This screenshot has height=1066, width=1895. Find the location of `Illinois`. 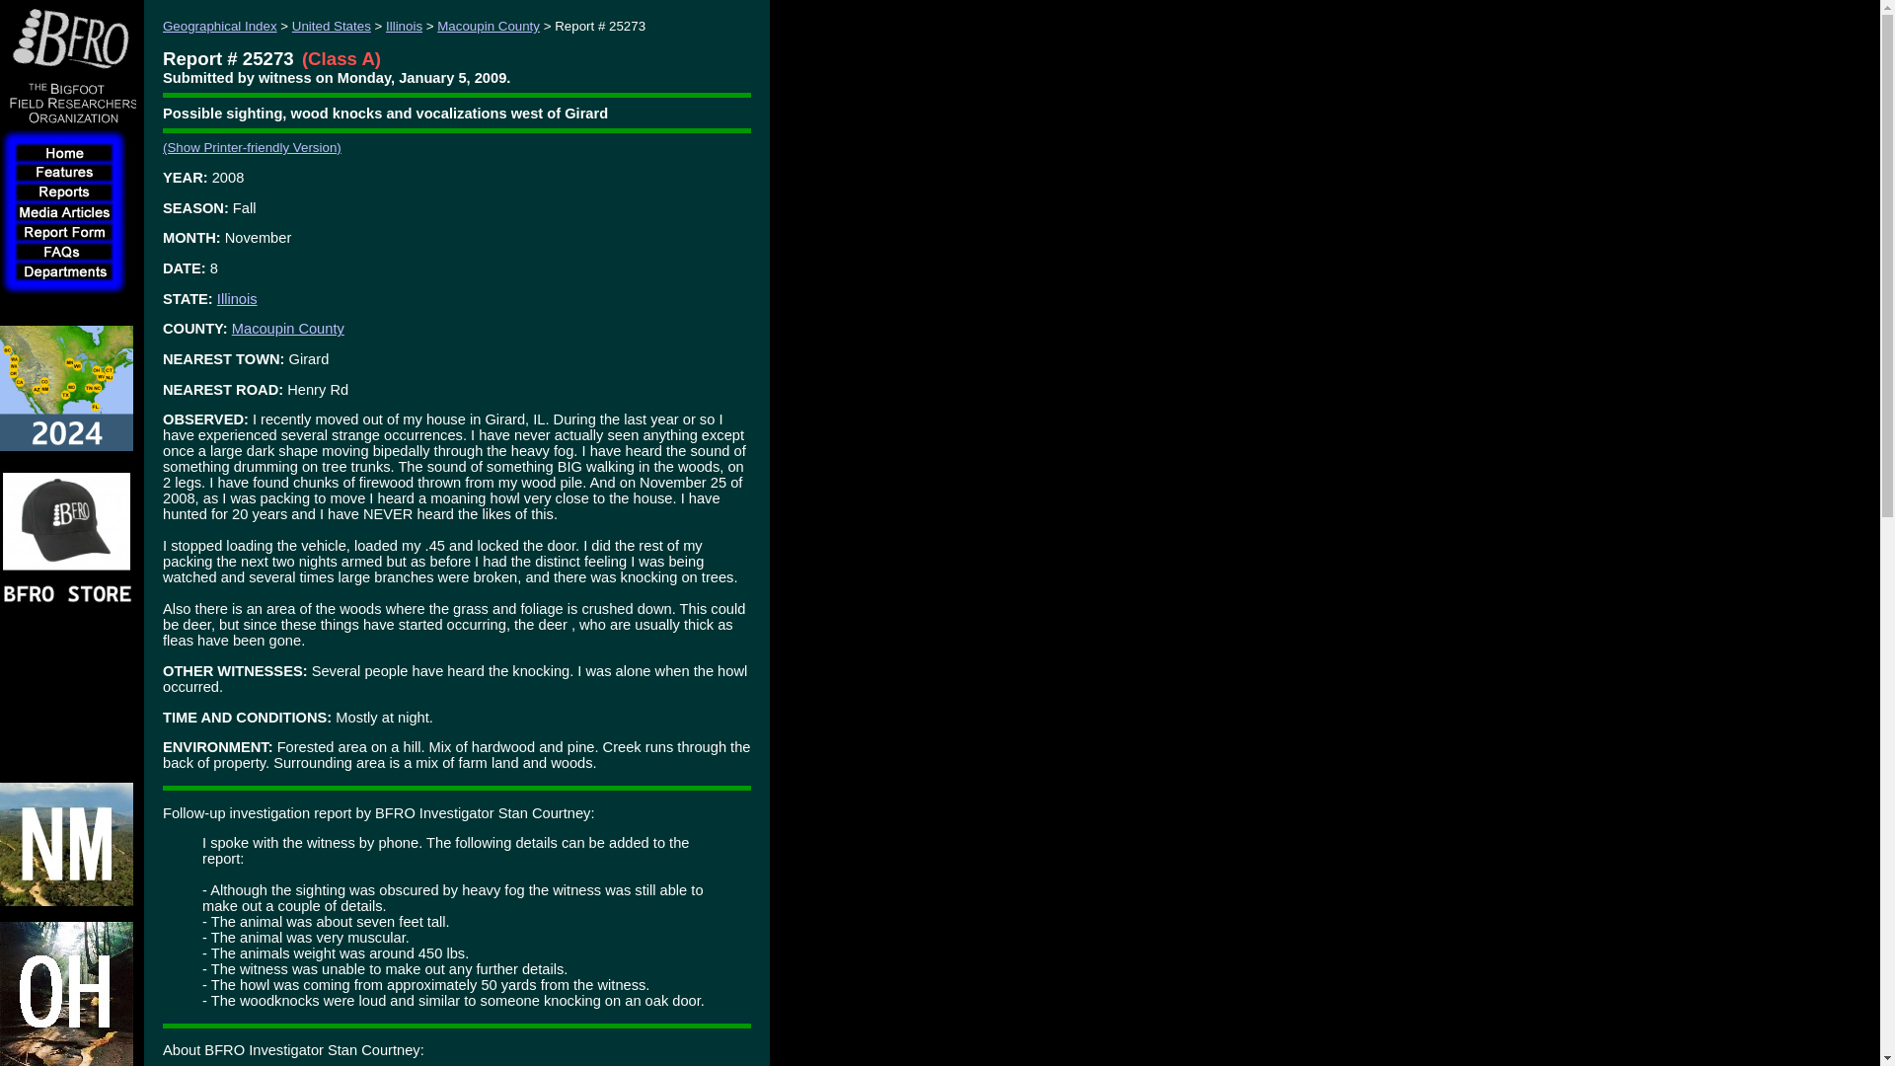

Illinois is located at coordinates (405, 26).